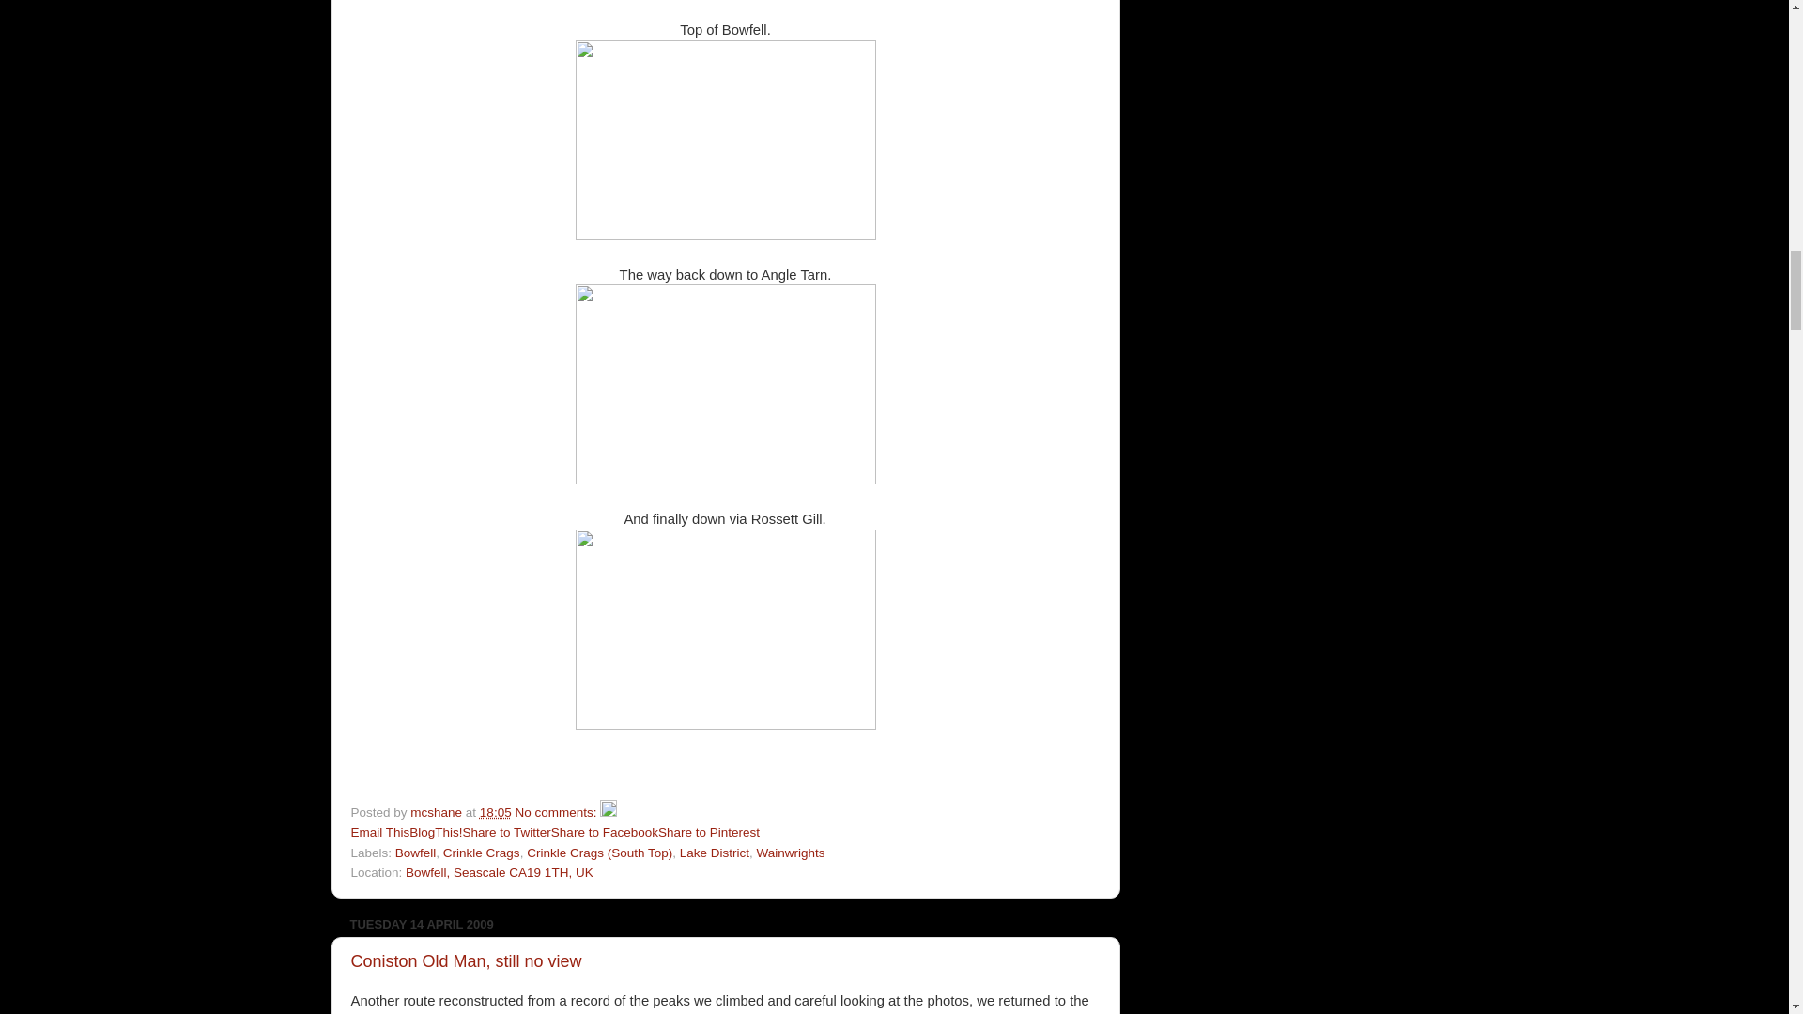 This screenshot has width=1803, height=1014. Describe the element at coordinates (496, 811) in the screenshot. I see `permanent link` at that location.